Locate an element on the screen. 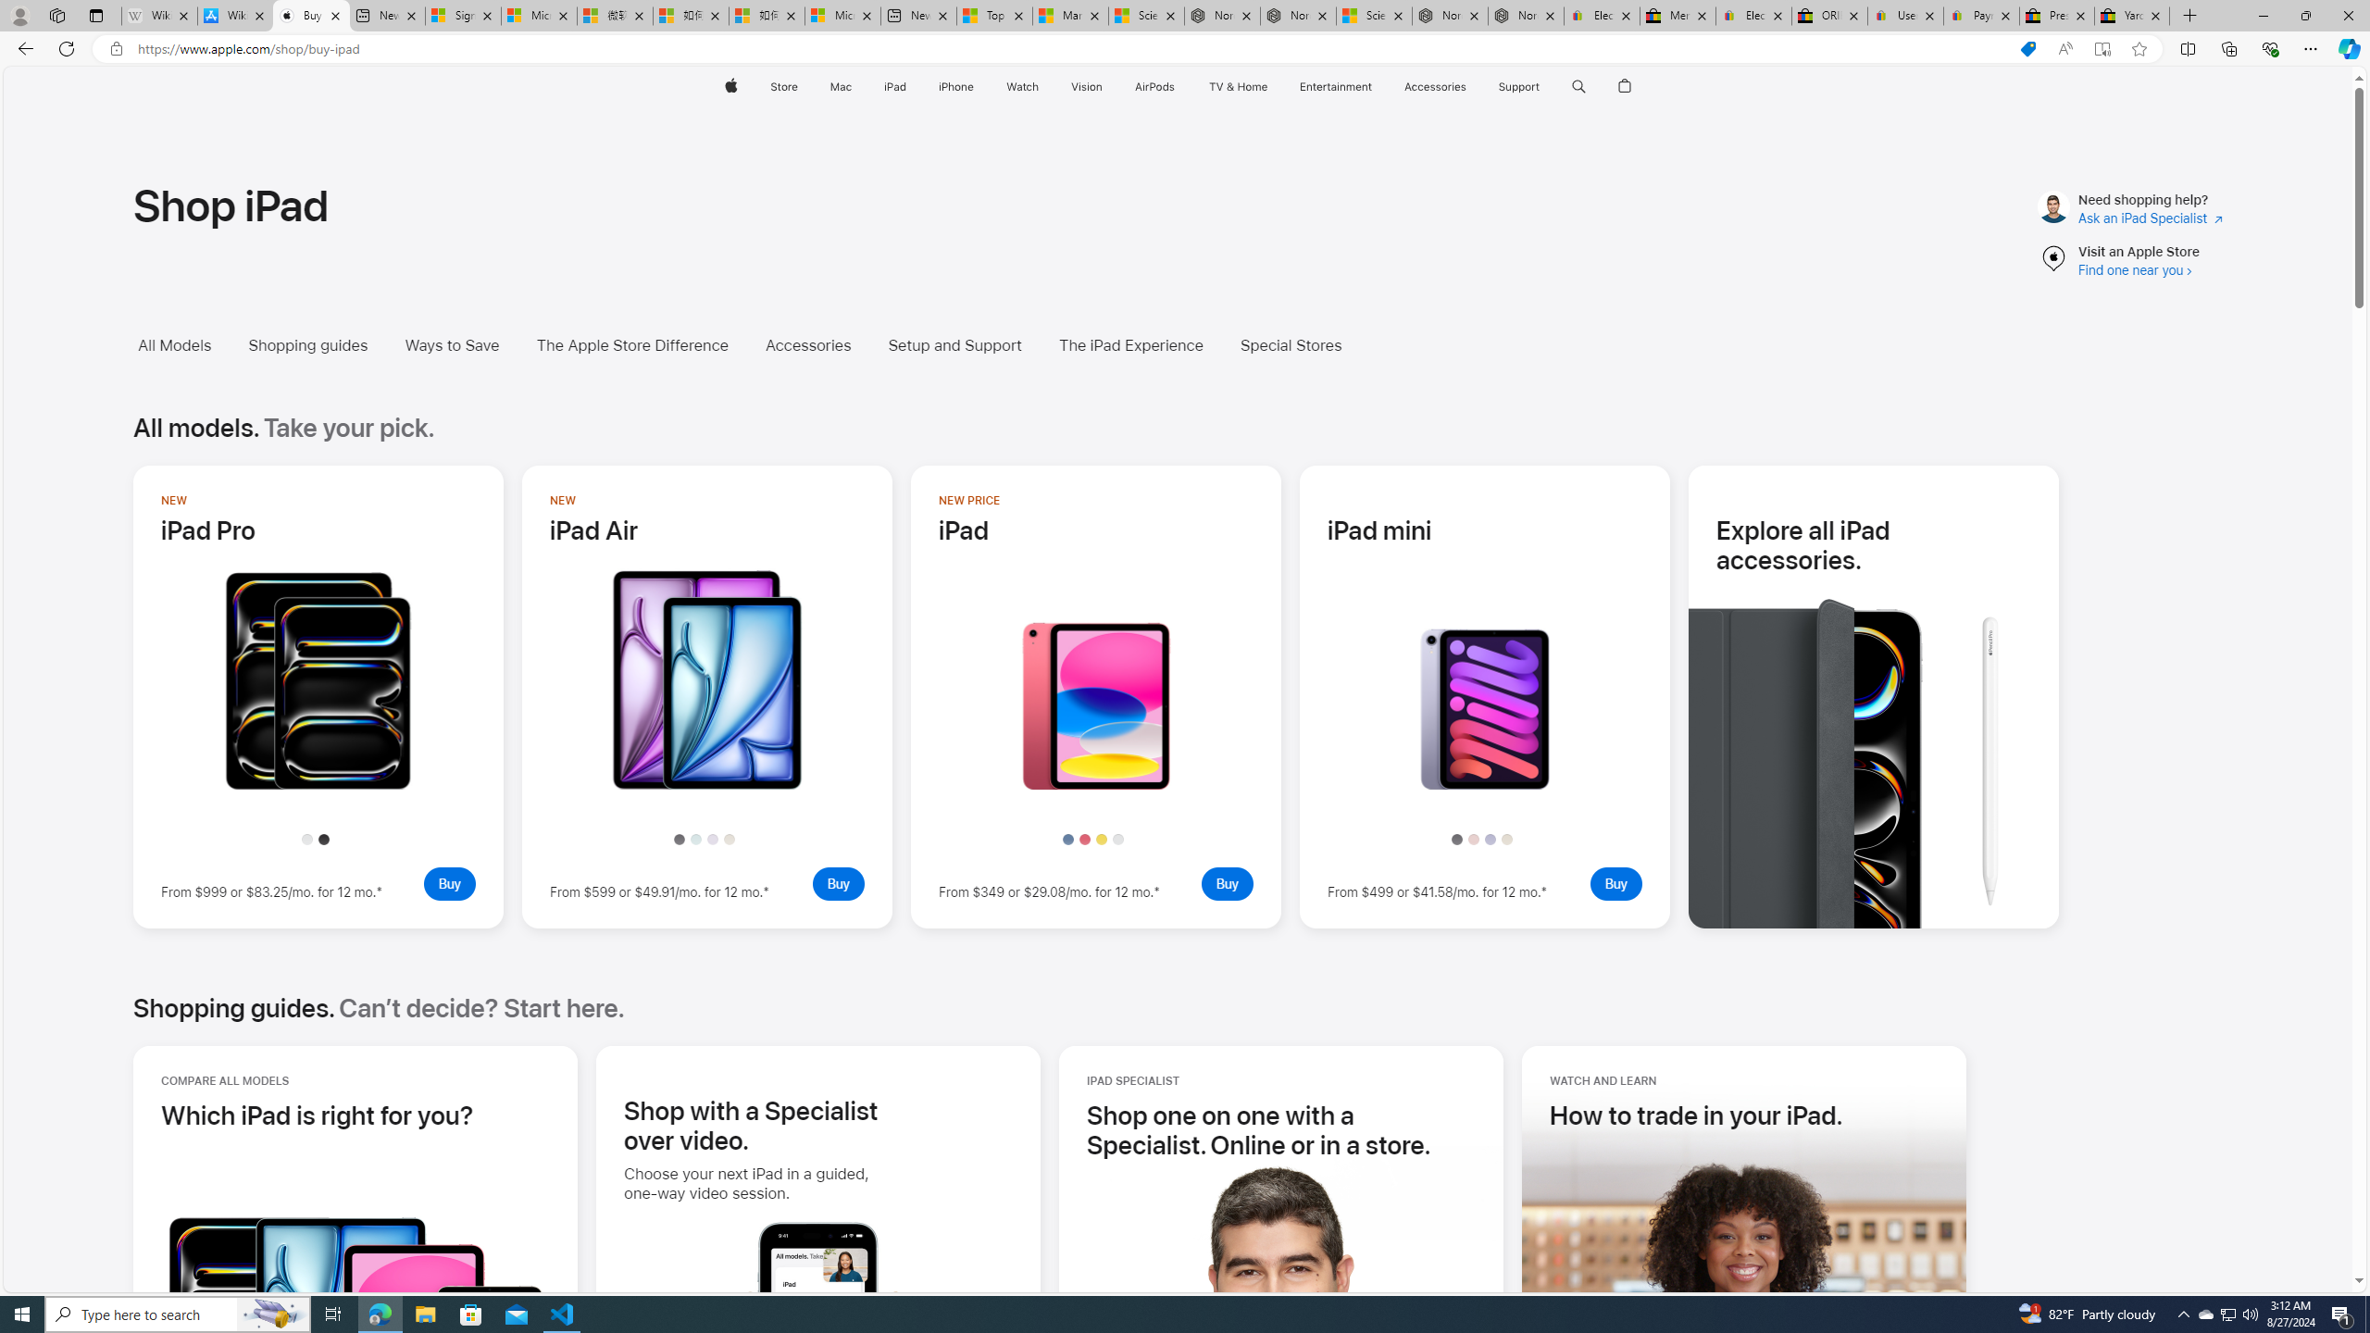 This screenshot has height=1333, width=2370. Which iPad is right for you? - (Opens in a new window) is located at coordinates (318, 1115).